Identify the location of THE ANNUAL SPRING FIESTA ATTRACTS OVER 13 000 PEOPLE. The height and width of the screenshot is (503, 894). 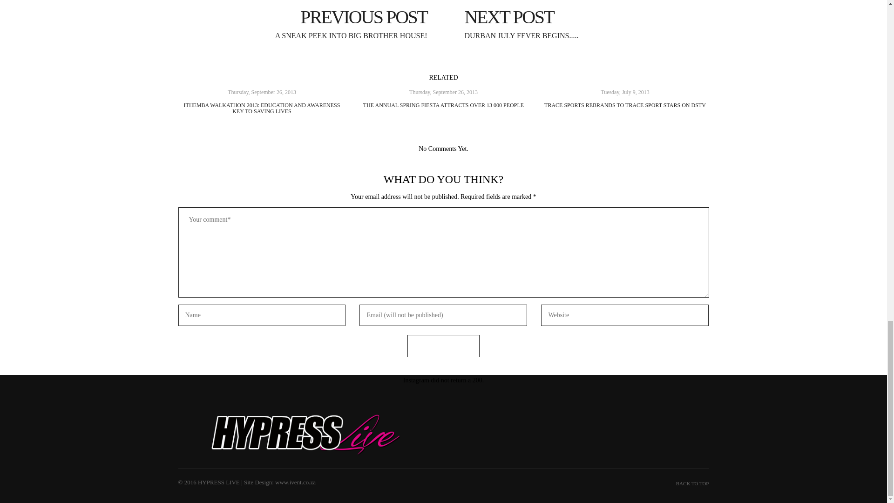
(443, 105).